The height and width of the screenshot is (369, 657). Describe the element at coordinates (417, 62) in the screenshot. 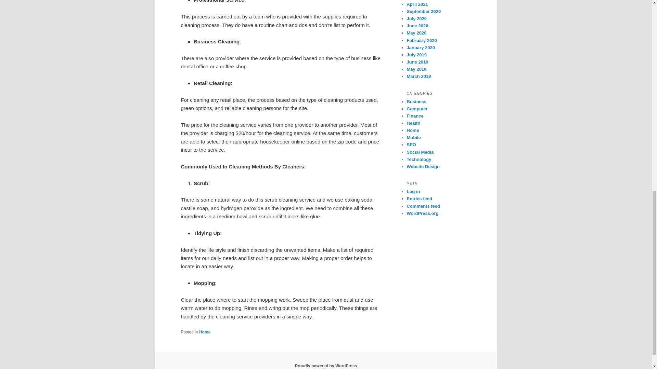

I see `June 2019` at that location.